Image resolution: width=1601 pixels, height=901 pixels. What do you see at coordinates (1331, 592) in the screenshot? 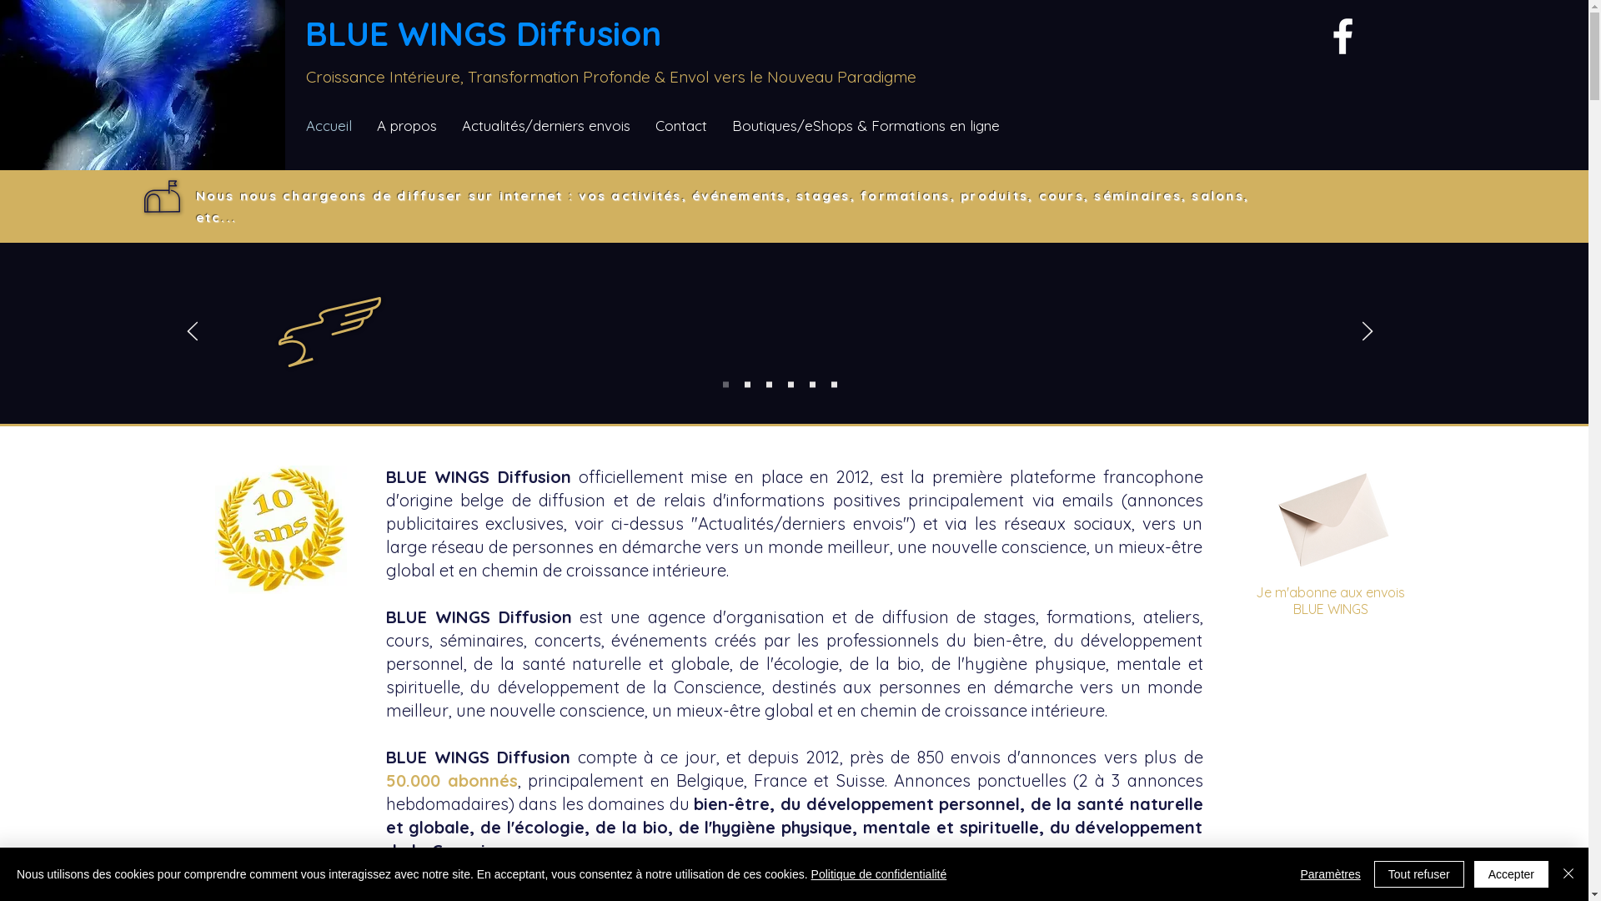
I see `Je m'abonne aux envois` at bounding box center [1331, 592].